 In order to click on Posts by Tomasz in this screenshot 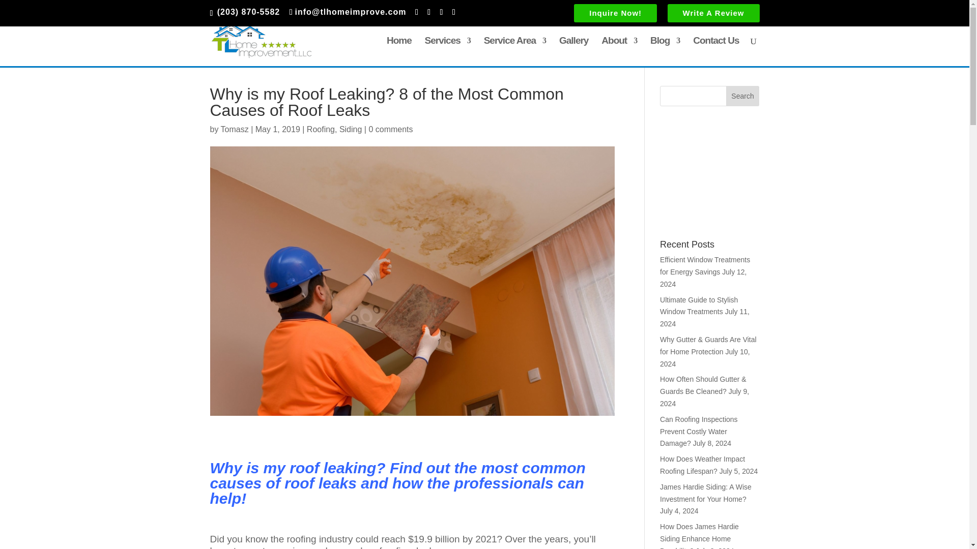, I will do `click(235, 129)`.